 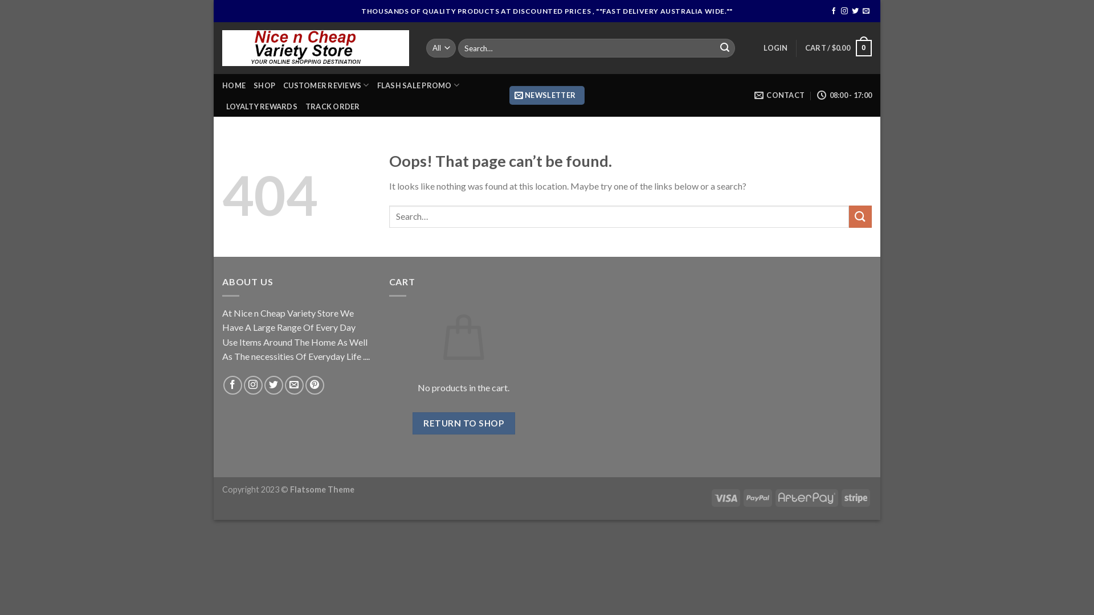 What do you see at coordinates (232, 385) in the screenshot?
I see `Follow on Facebook` at bounding box center [232, 385].